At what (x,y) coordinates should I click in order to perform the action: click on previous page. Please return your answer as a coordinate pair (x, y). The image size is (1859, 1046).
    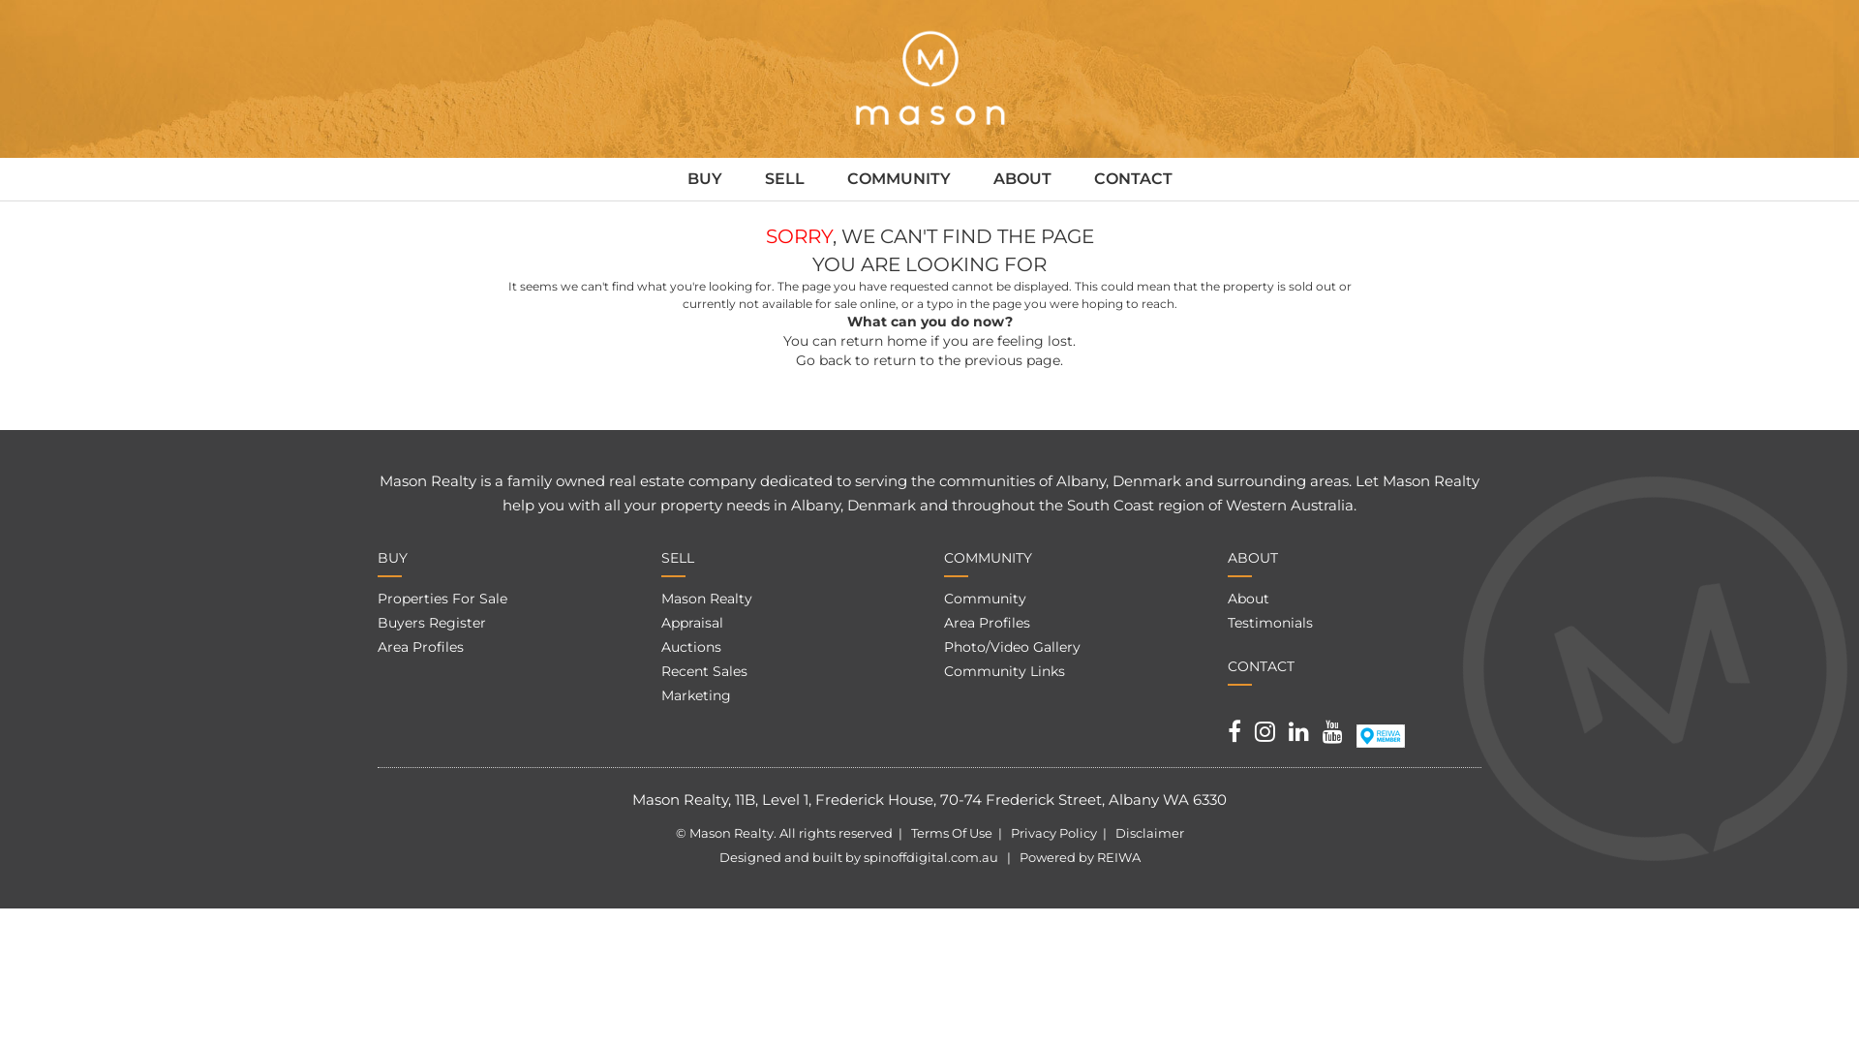
    Looking at the image, I should click on (1013, 360).